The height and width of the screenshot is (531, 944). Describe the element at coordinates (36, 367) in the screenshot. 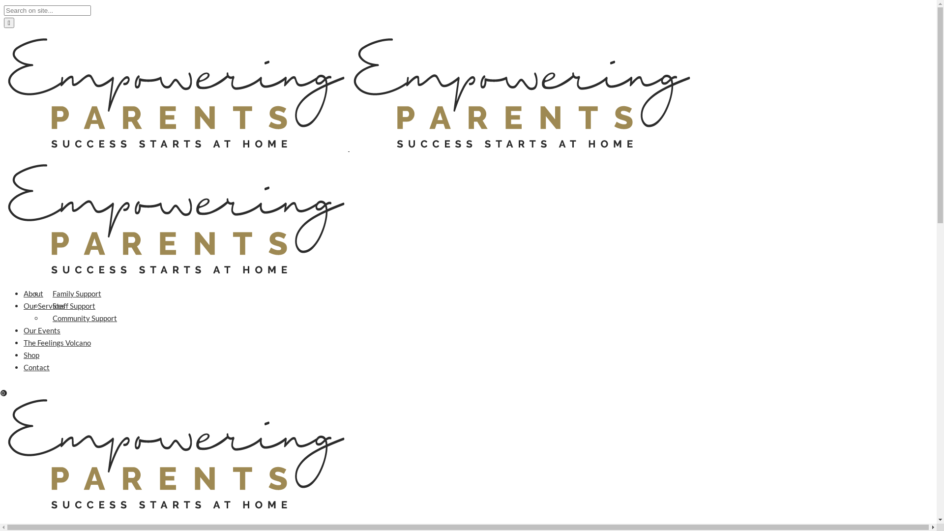

I see `Contact` at that location.